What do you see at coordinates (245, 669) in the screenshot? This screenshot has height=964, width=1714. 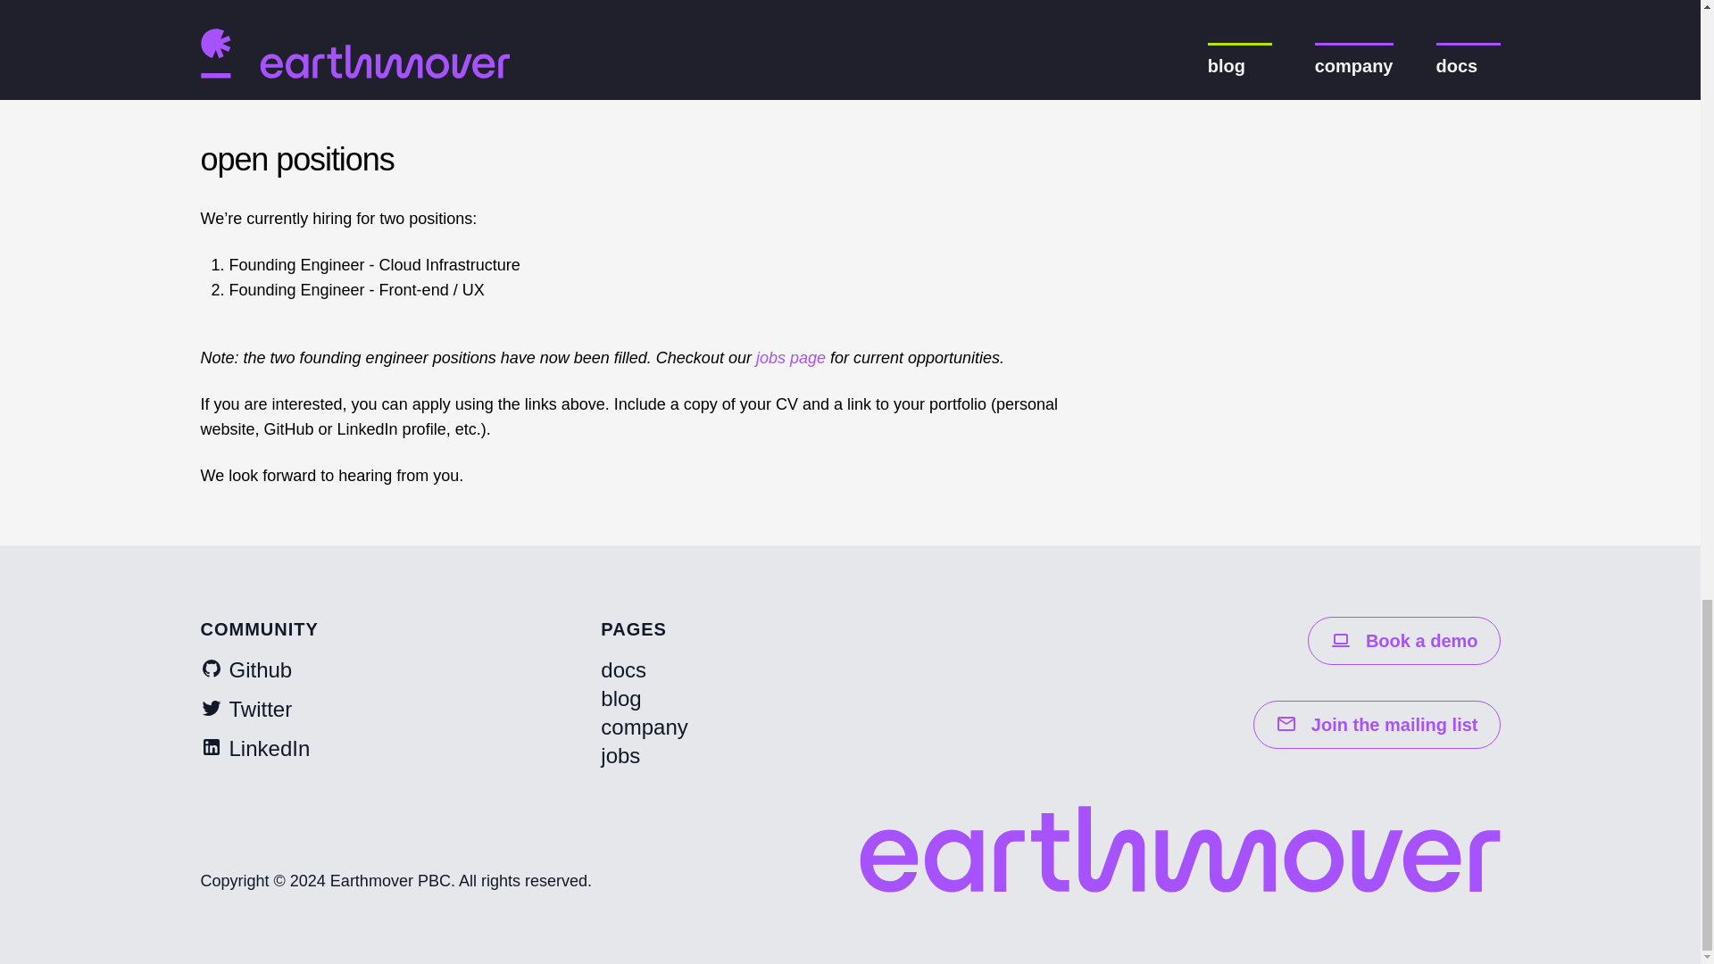 I see `Github` at bounding box center [245, 669].